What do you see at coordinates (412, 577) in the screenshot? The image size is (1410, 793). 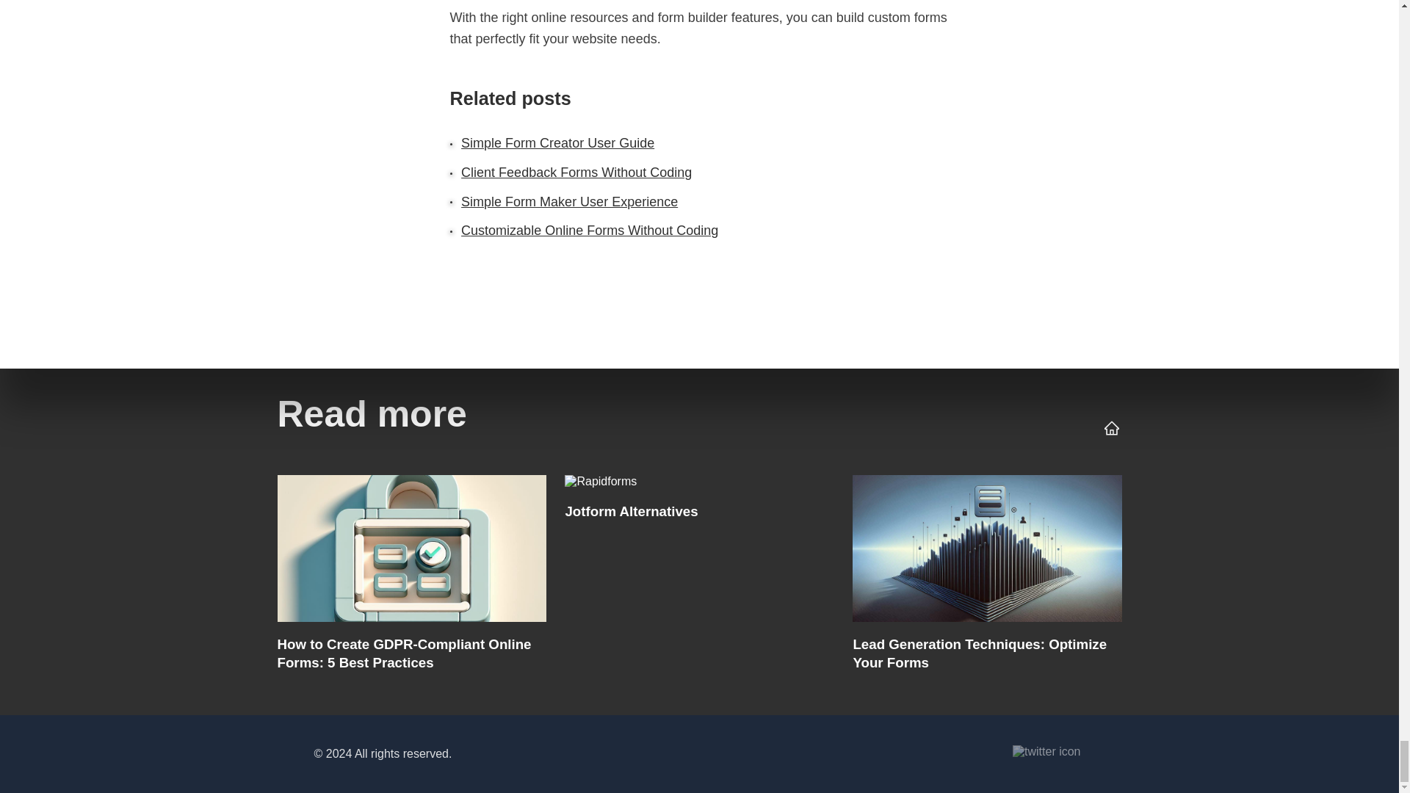 I see `How to Create GDPR-Compliant Online Forms: 5 Best Practices` at bounding box center [412, 577].